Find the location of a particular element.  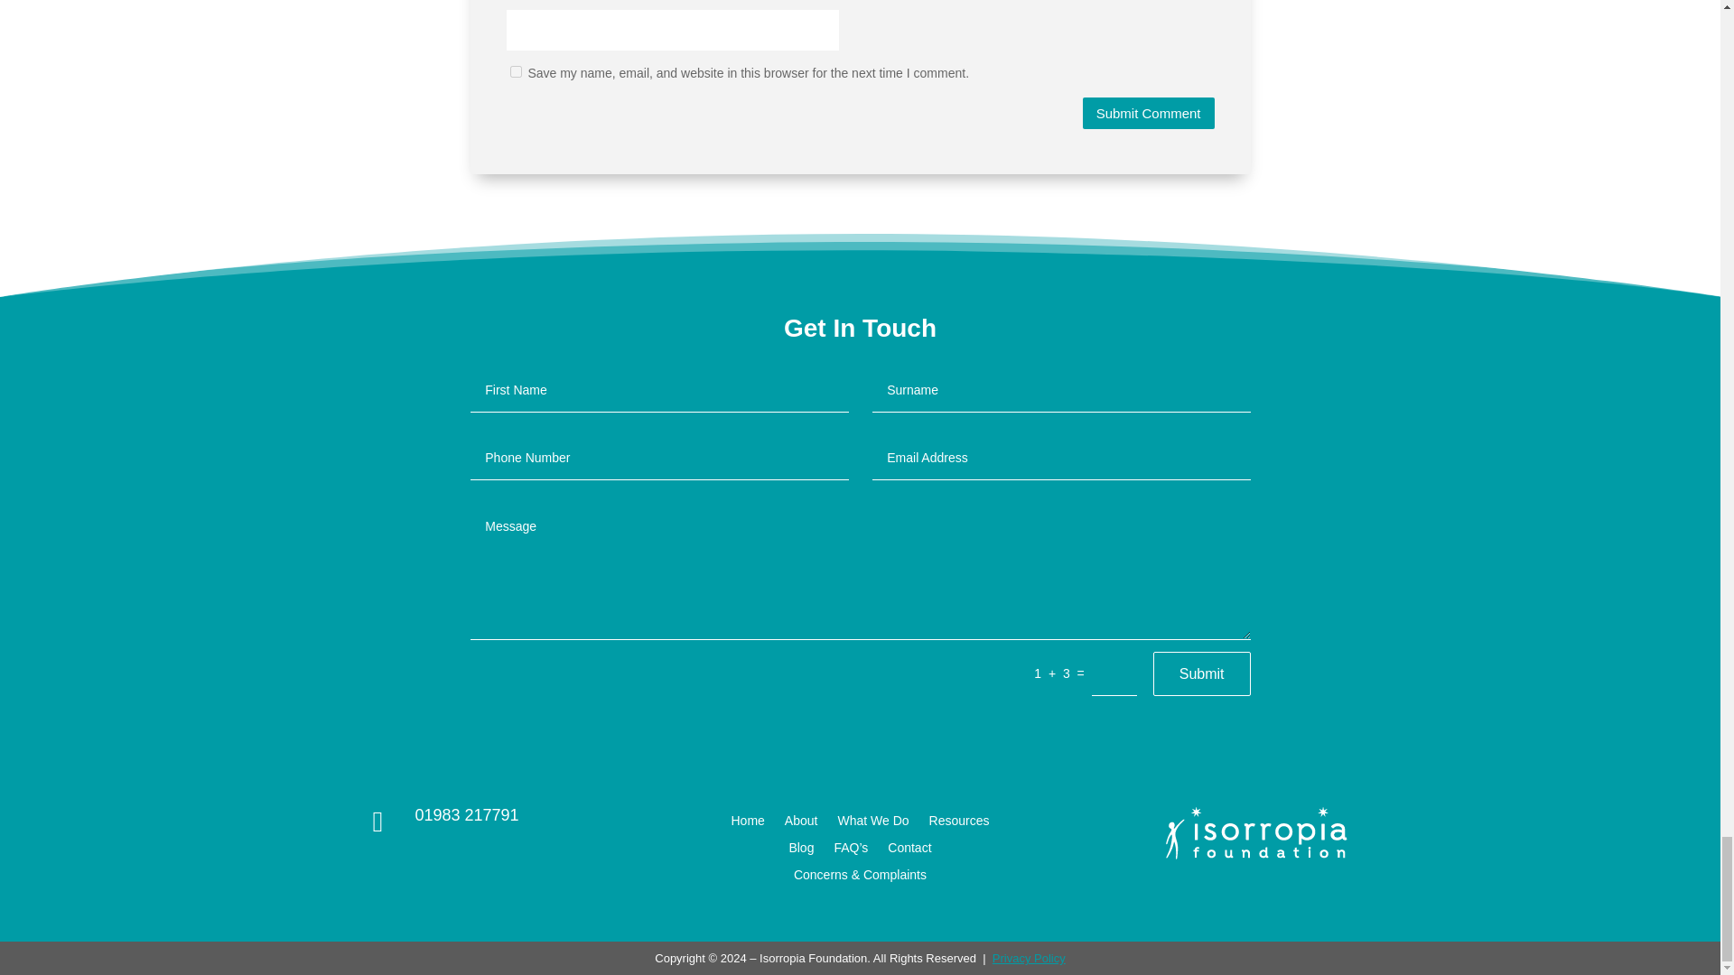

yes is located at coordinates (515, 72).